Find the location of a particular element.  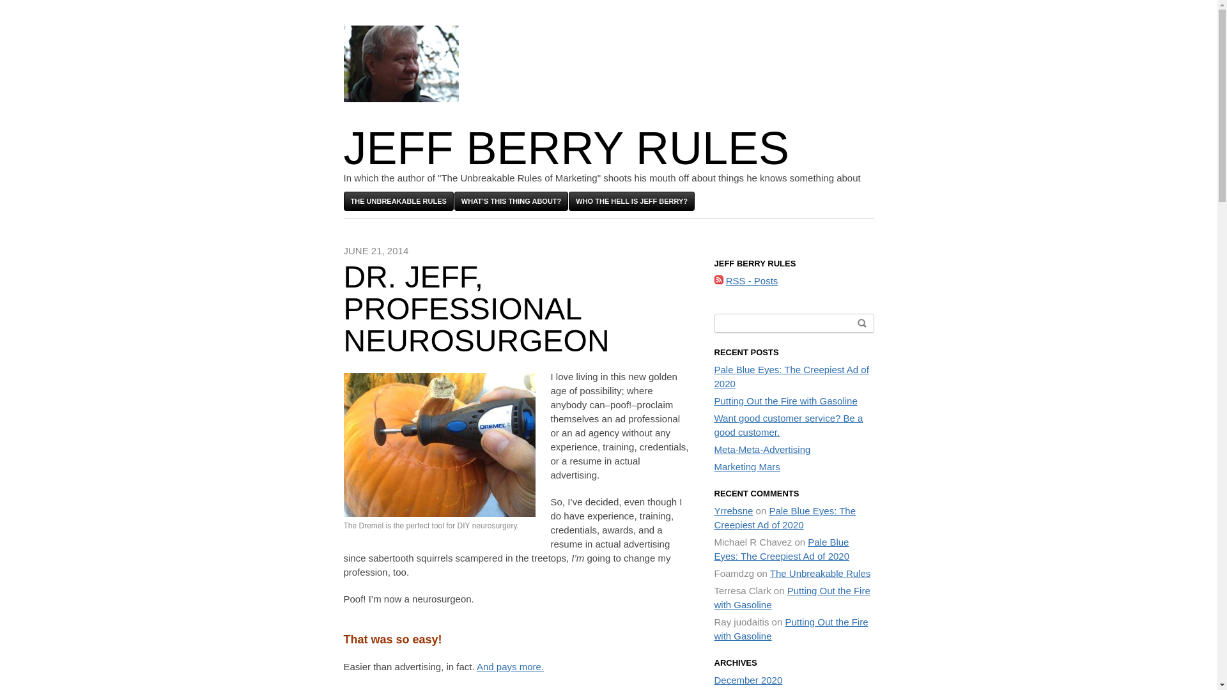

Subscribe to Posts is located at coordinates (752, 280).